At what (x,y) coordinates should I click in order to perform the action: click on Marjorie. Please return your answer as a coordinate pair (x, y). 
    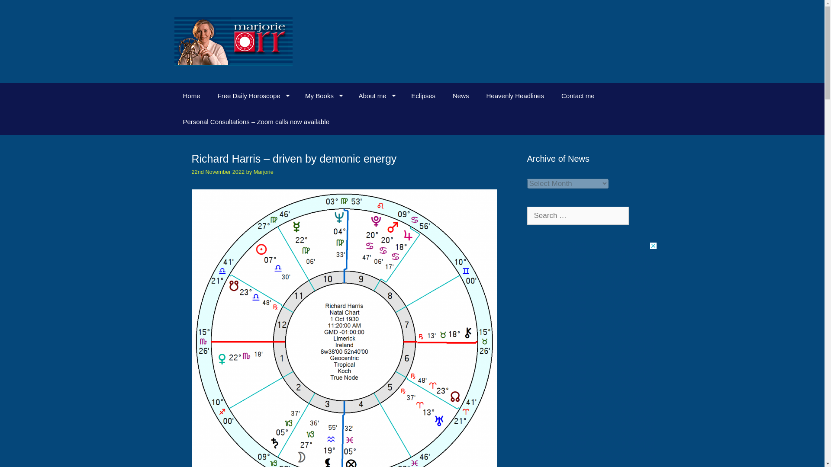
    Looking at the image, I should click on (263, 172).